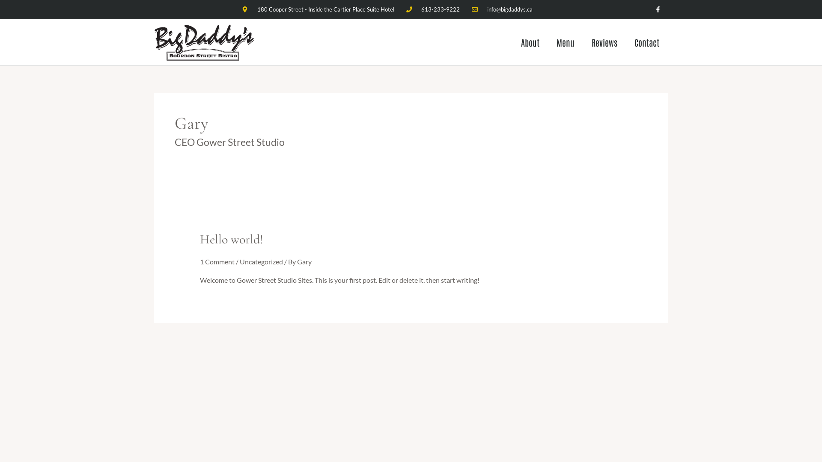 The width and height of the screenshot is (822, 462). Describe the element at coordinates (318, 9) in the screenshot. I see `180 Cooper Street - Inside the Cartier Place Suite Hotel` at that location.